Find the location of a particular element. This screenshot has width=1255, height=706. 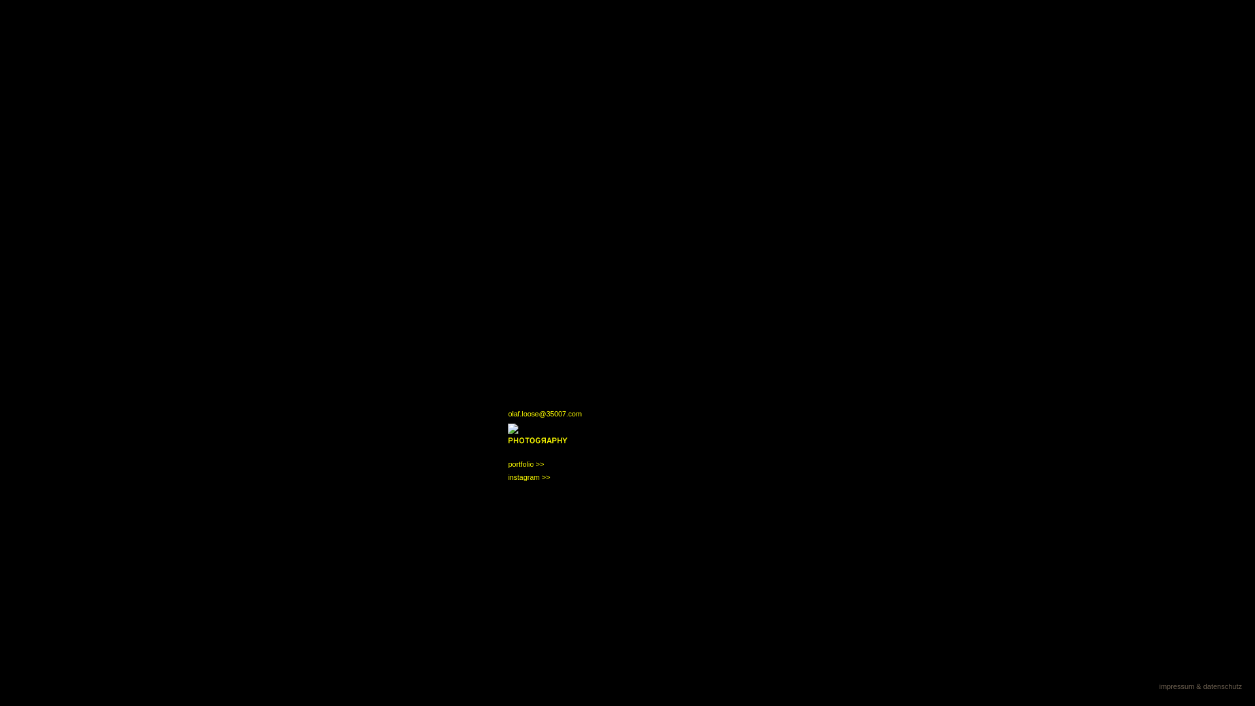

olaf.loose@35007.com is located at coordinates (545, 414).